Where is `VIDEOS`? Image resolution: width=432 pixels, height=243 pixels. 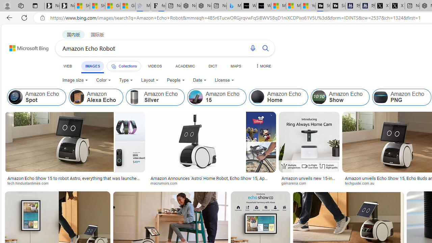 VIDEOS is located at coordinates (155, 66).